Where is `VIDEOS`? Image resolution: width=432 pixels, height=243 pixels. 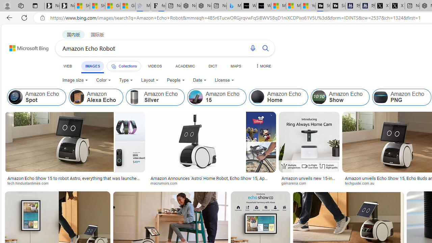 VIDEOS is located at coordinates (155, 66).